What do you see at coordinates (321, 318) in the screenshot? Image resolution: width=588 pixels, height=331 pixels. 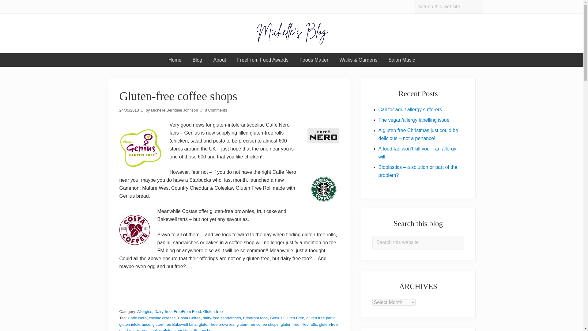 I see `gluten free panini` at bounding box center [321, 318].